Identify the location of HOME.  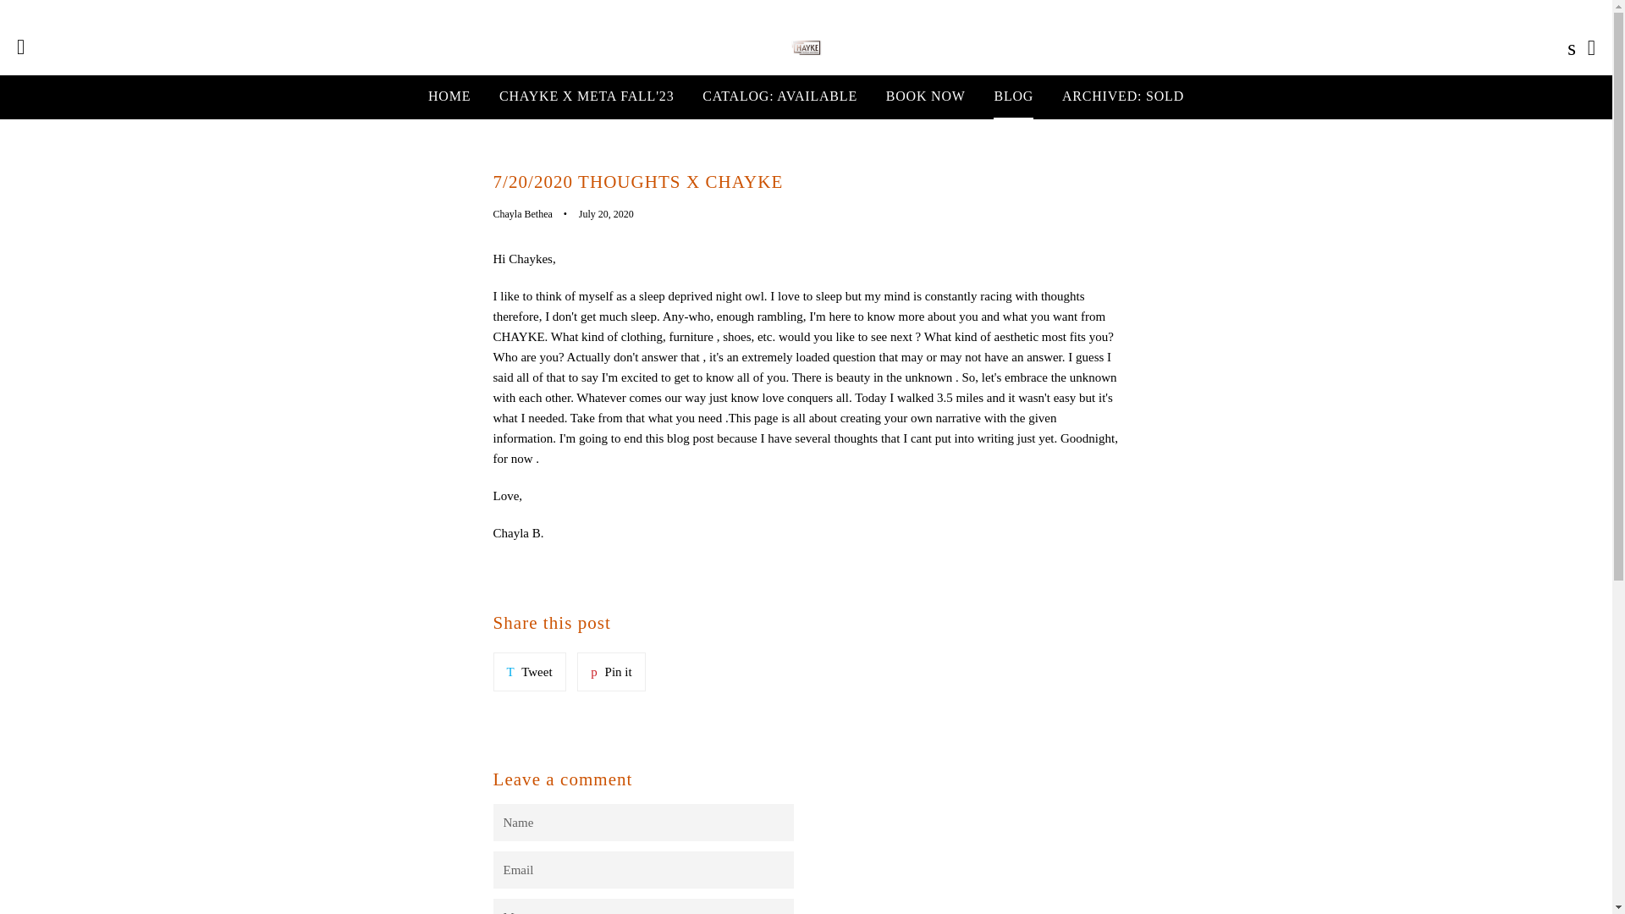
(611, 672).